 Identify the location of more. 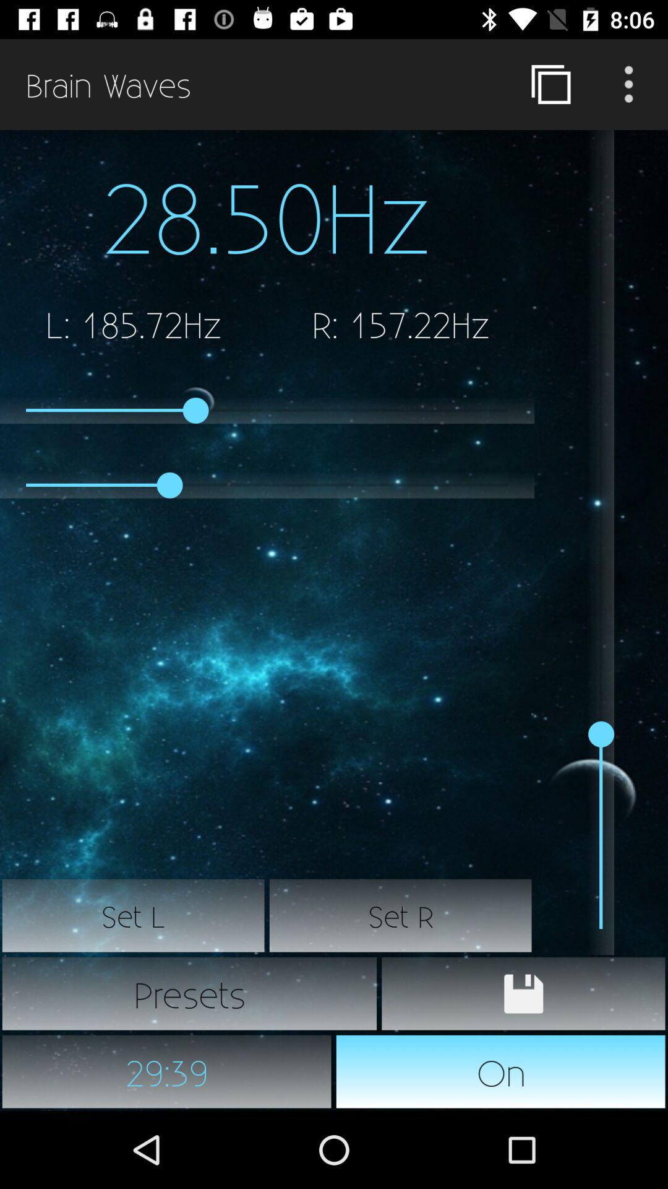
(629, 84).